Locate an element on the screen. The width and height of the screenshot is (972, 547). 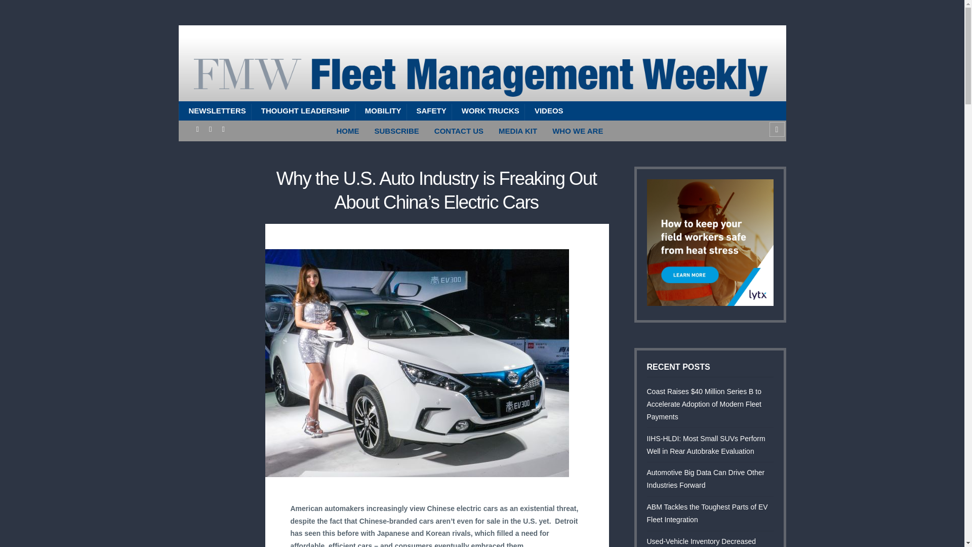
NEWSLETTERS is located at coordinates (214, 110).